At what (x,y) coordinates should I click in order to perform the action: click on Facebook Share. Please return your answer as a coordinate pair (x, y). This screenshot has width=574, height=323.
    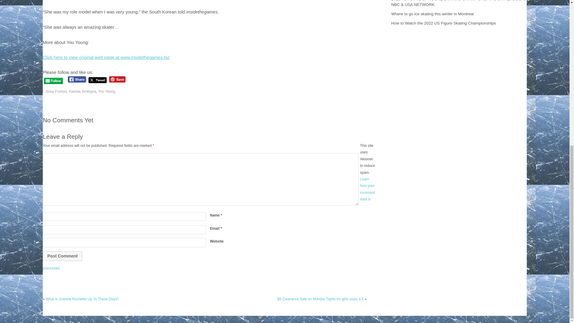
    Looking at the image, I should click on (77, 79).